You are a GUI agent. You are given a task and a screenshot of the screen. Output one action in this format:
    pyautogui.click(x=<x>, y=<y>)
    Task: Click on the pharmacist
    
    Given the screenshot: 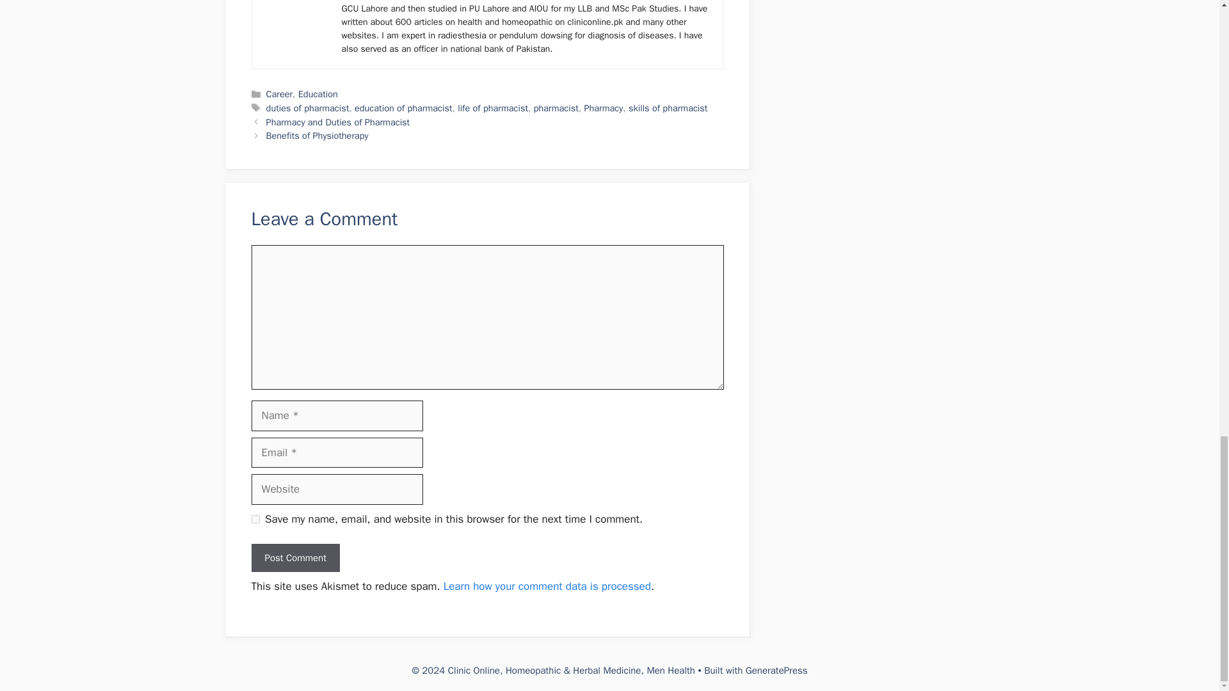 What is the action you would take?
    pyautogui.click(x=556, y=107)
    